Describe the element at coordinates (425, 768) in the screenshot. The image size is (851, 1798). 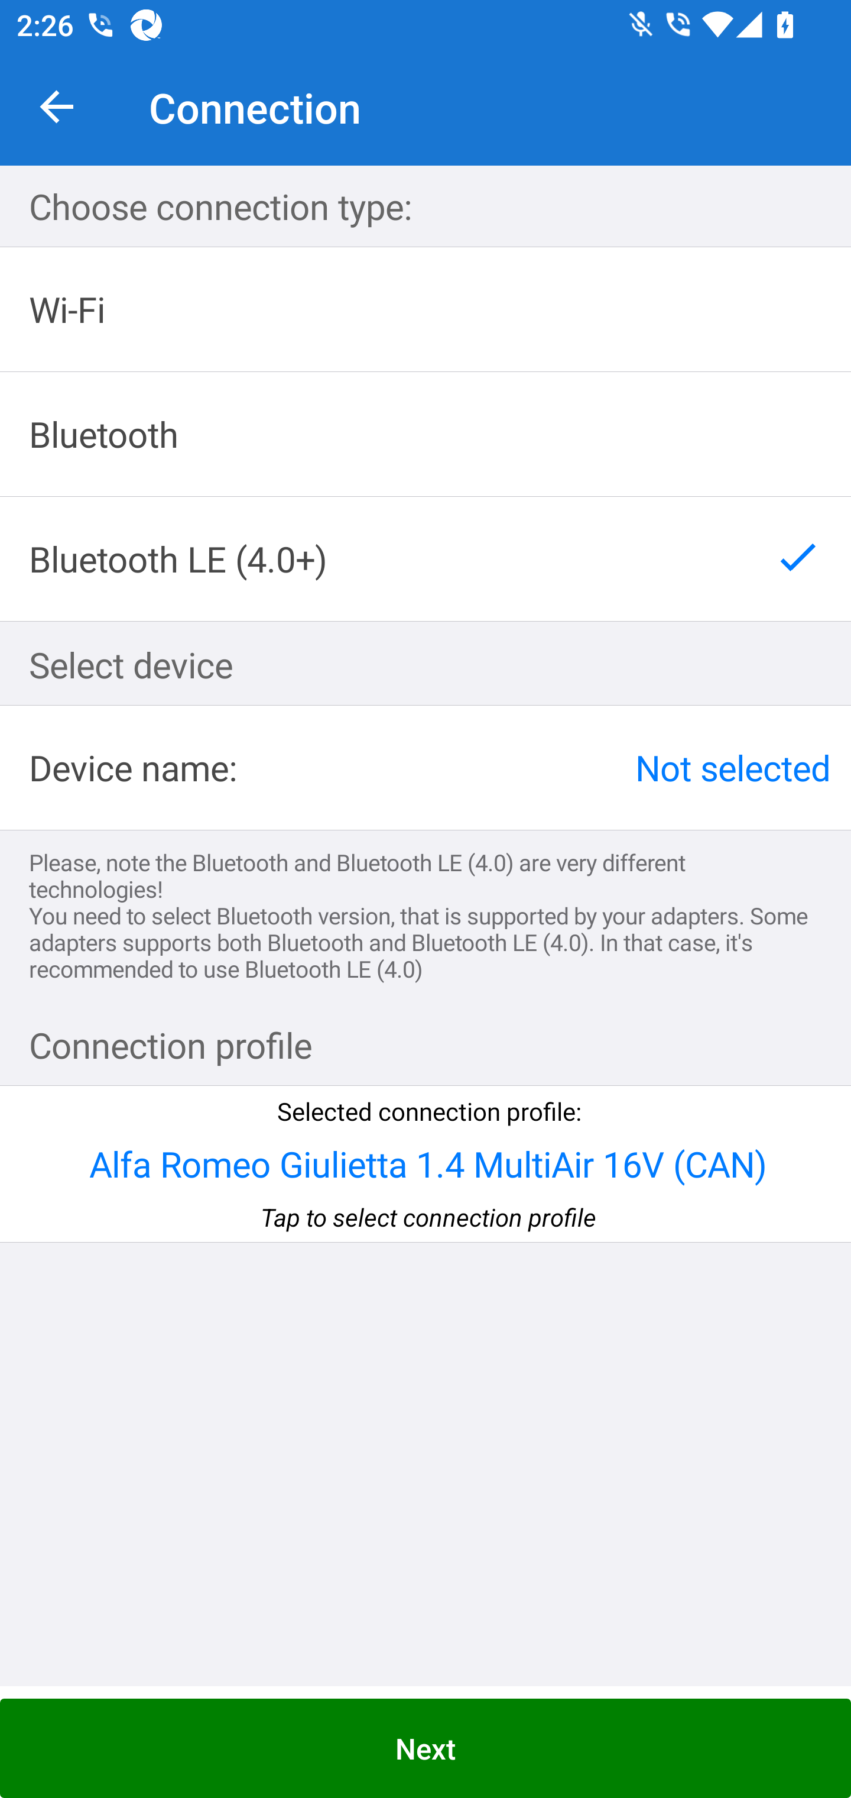
I see `Device name: Not selected` at that location.